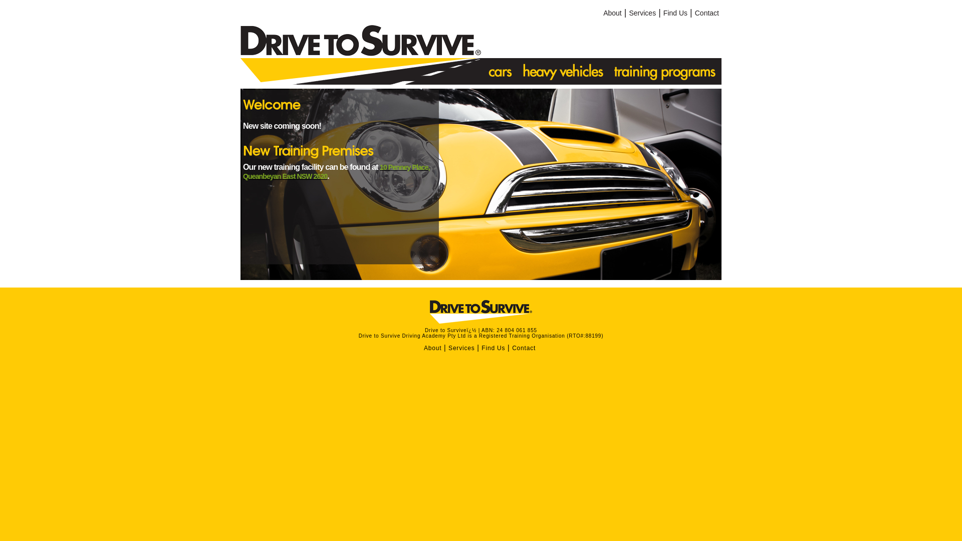  What do you see at coordinates (563, 71) in the screenshot?
I see `Heavy Vehicles` at bounding box center [563, 71].